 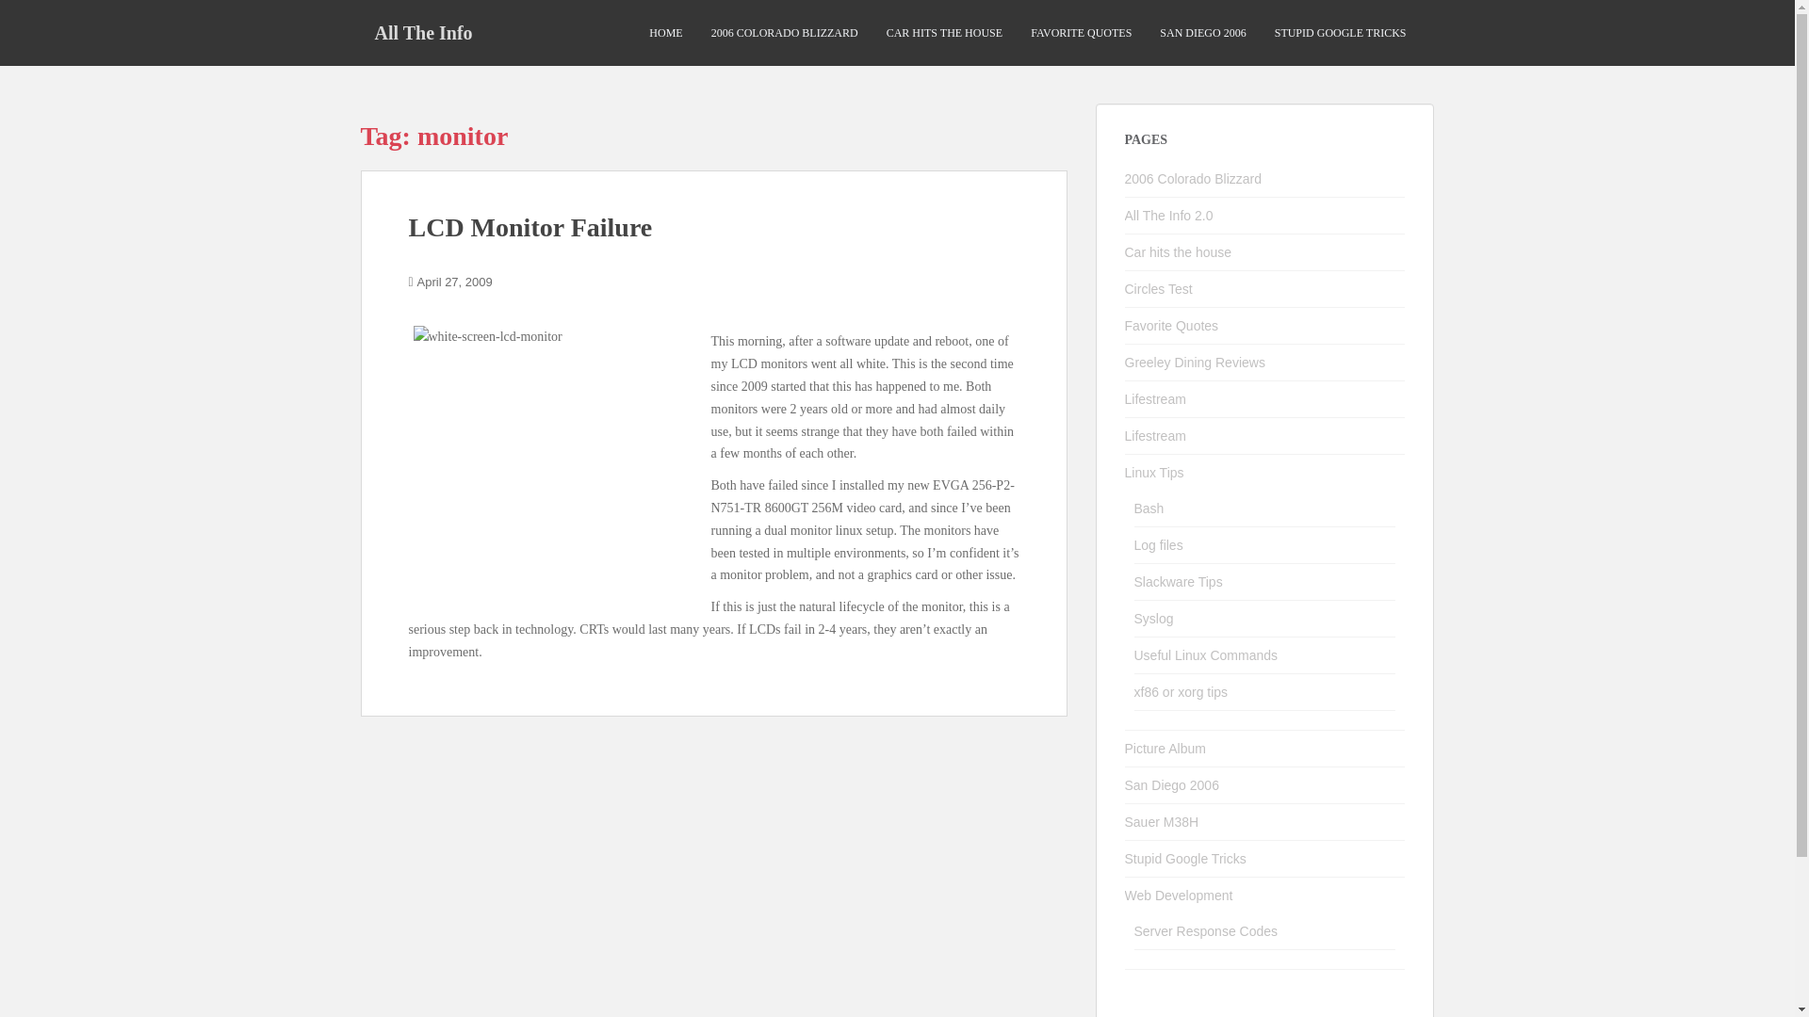 I want to click on Server Response Codes, so click(x=1206, y=930).